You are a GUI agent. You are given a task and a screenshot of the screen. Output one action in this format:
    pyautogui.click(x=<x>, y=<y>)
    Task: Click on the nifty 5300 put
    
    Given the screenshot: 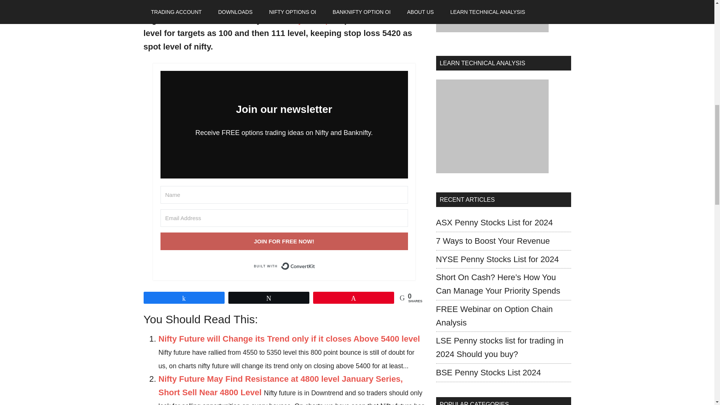 What is the action you would take?
    pyautogui.click(x=312, y=19)
    